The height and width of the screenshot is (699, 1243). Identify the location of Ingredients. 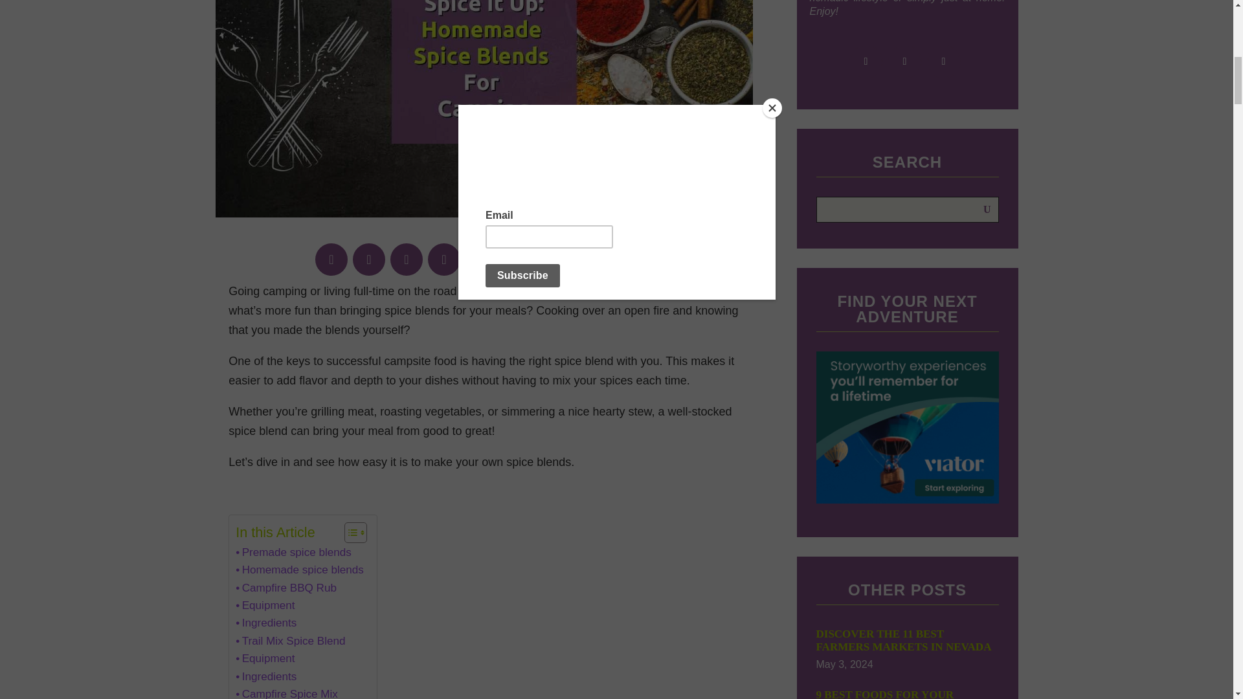
(266, 623).